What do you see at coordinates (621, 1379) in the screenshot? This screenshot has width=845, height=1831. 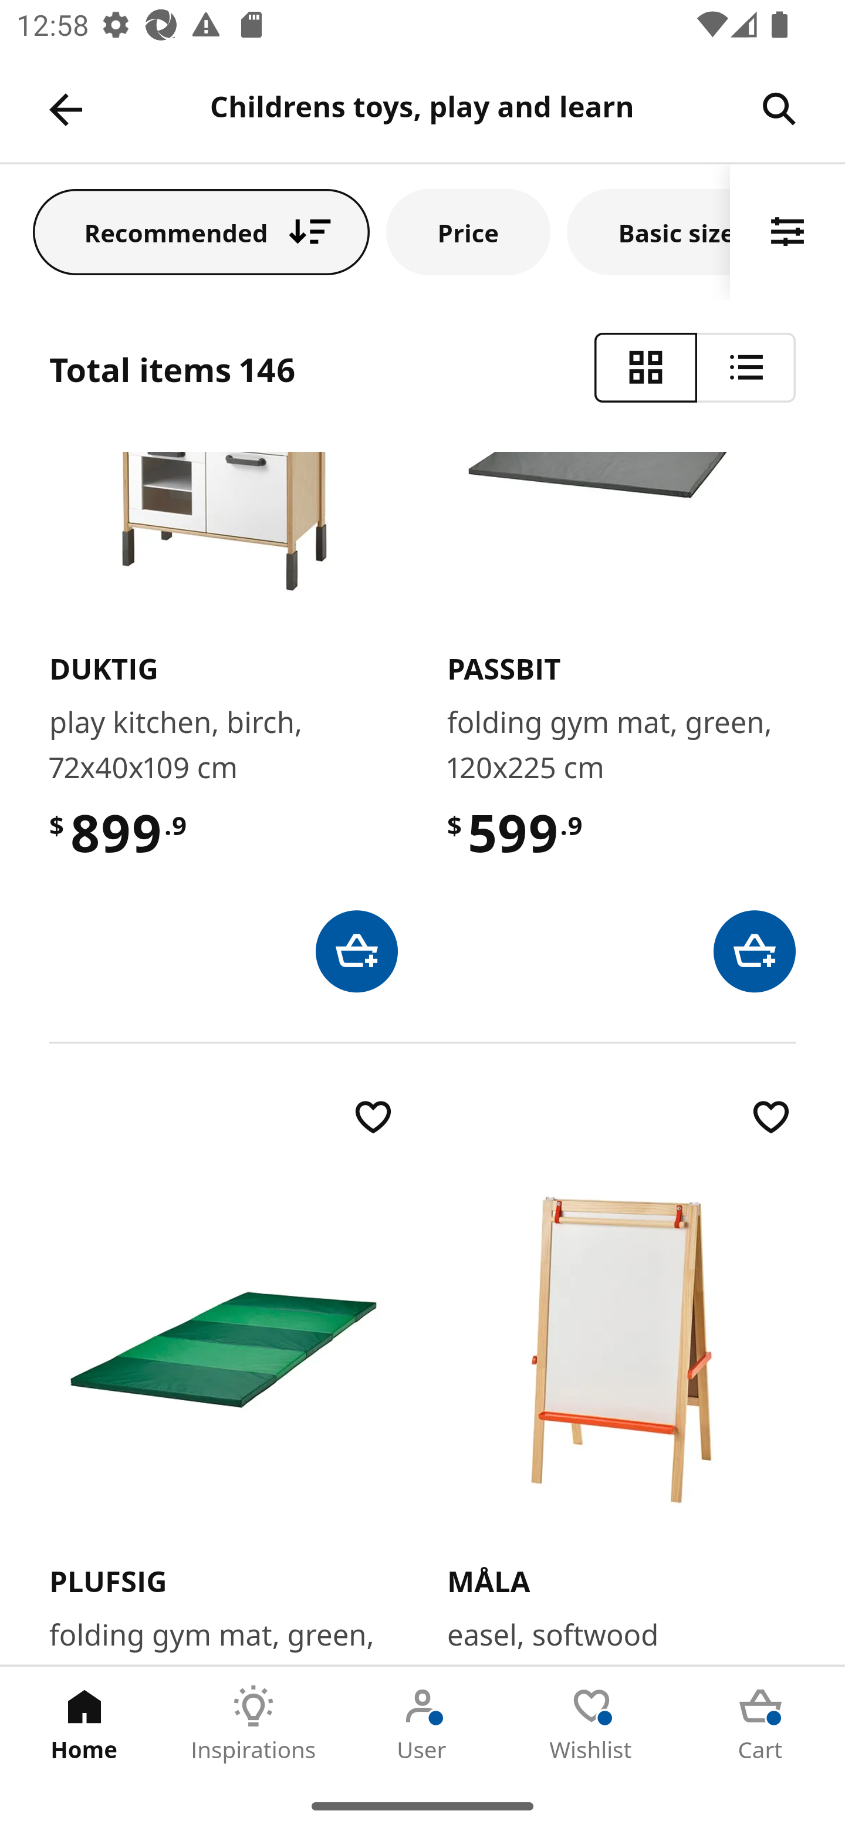 I see `​M​Å​L​A​
easel, softwood
$
249
.9` at bounding box center [621, 1379].